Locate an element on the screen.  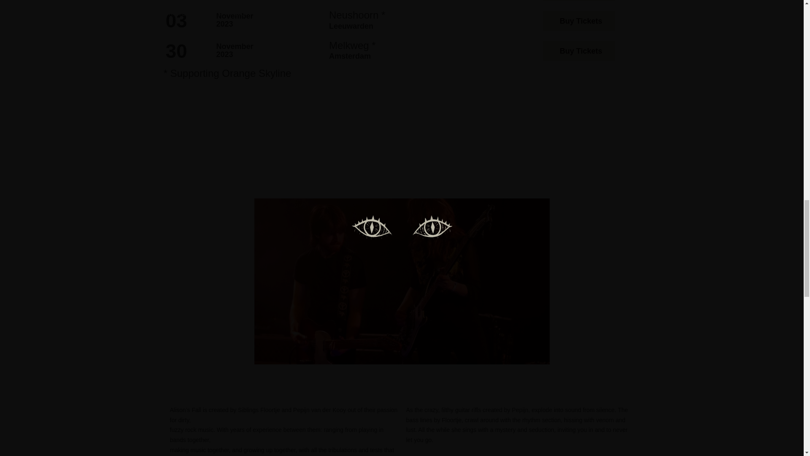
Buy Tickets is located at coordinates (579, 21).